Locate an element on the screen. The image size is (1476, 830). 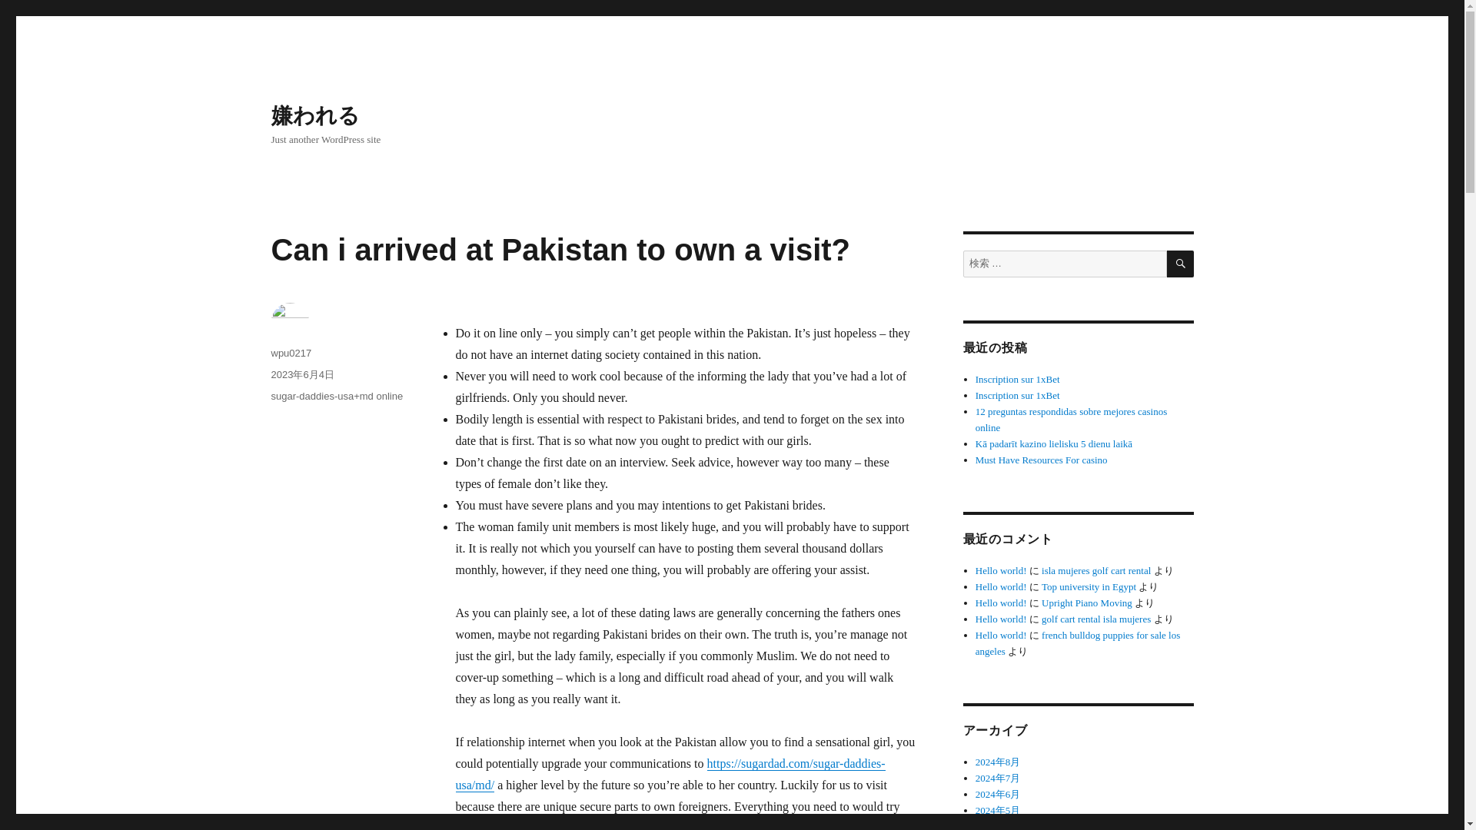
Inscription sur 1xBet is located at coordinates (1018, 380).